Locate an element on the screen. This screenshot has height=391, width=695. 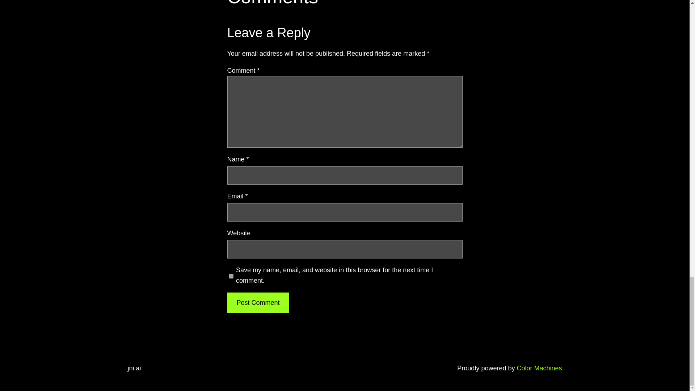
Color Machines is located at coordinates (539, 368).